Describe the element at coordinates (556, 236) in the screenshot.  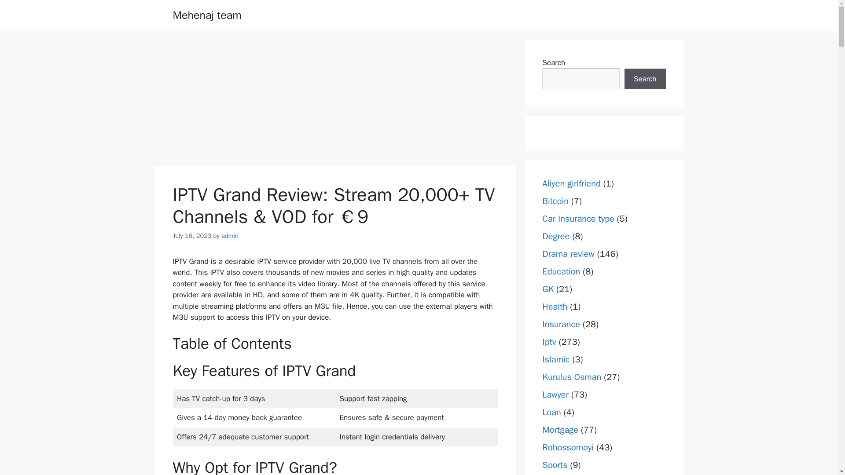
I see `Degree` at that location.